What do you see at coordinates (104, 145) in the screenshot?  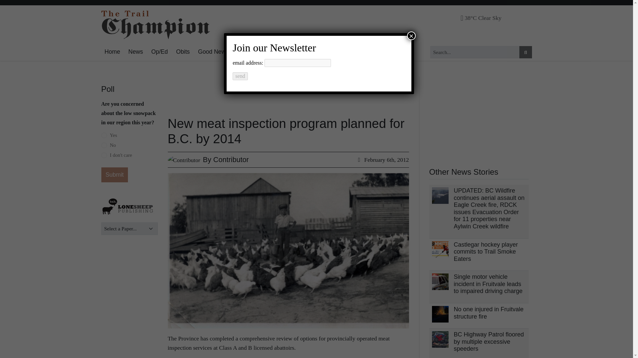 I see `gpoll135bfdf59` at bounding box center [104, 145].